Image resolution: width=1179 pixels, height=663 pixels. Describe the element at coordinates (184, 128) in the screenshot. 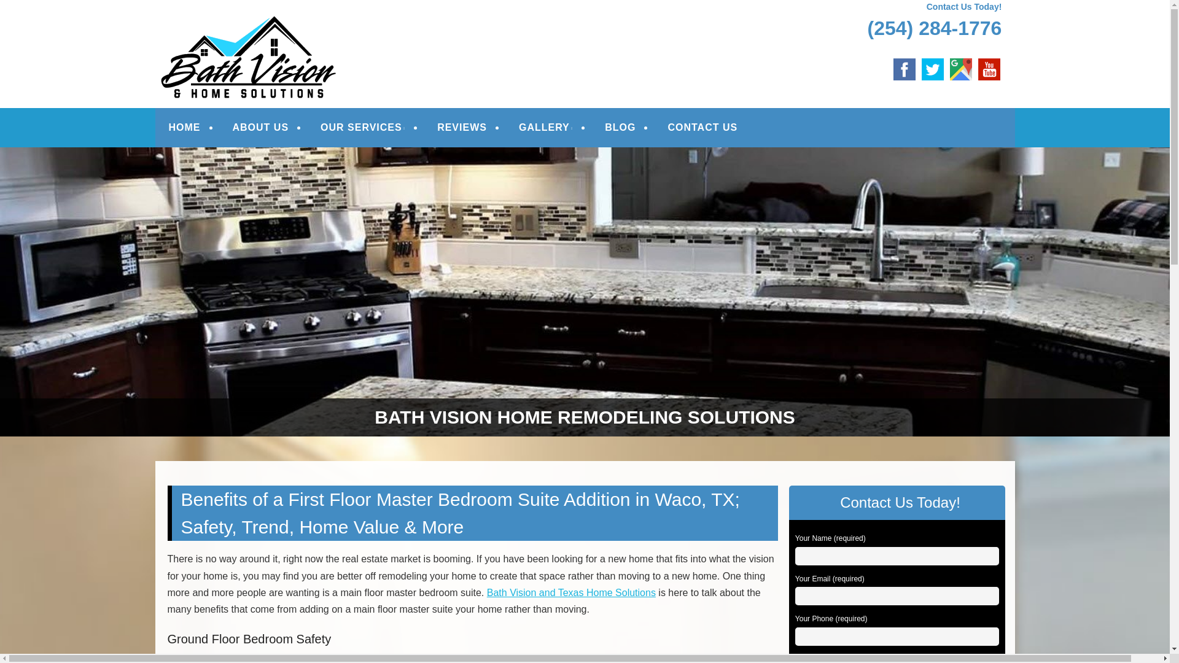

I see `HOME` at that location.